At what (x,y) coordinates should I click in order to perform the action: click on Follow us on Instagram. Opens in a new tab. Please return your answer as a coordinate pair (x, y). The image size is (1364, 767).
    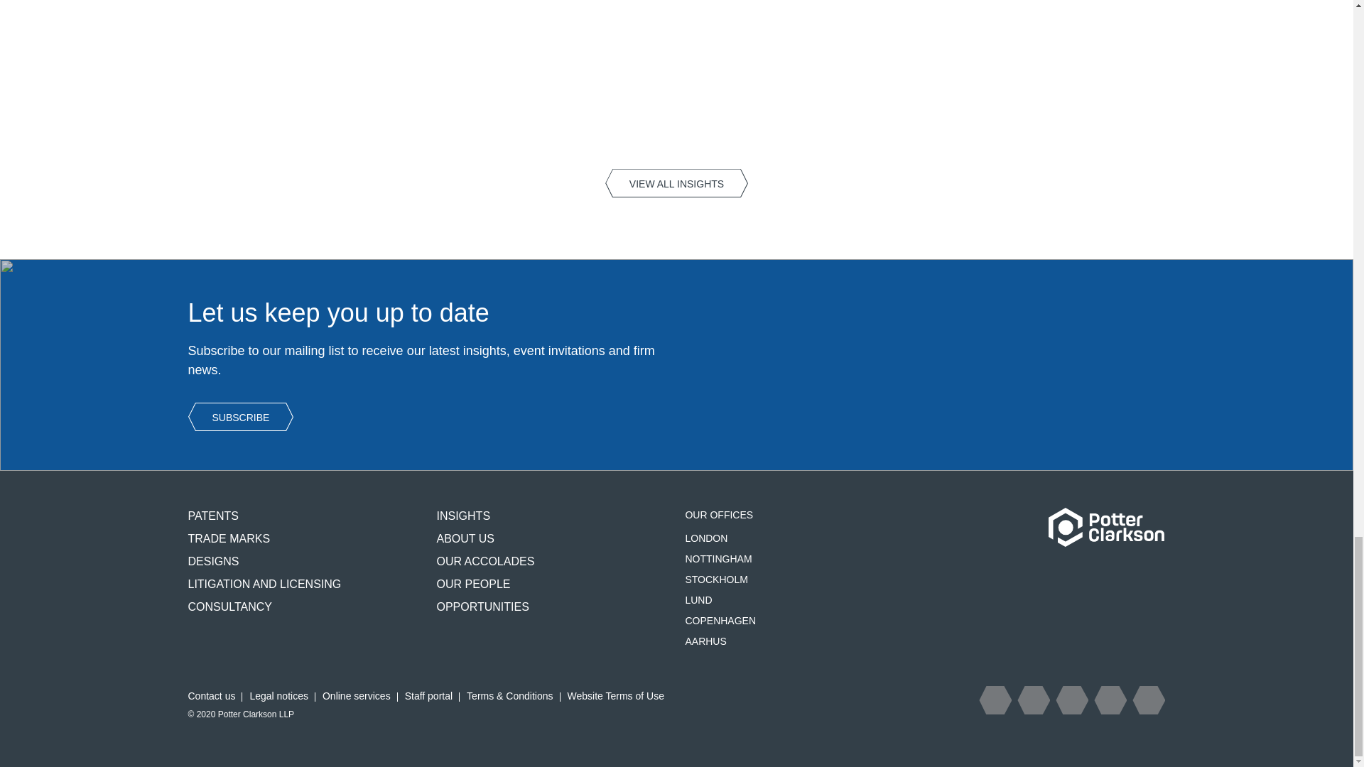
    Looking at the image, I should click on (1072, 700).